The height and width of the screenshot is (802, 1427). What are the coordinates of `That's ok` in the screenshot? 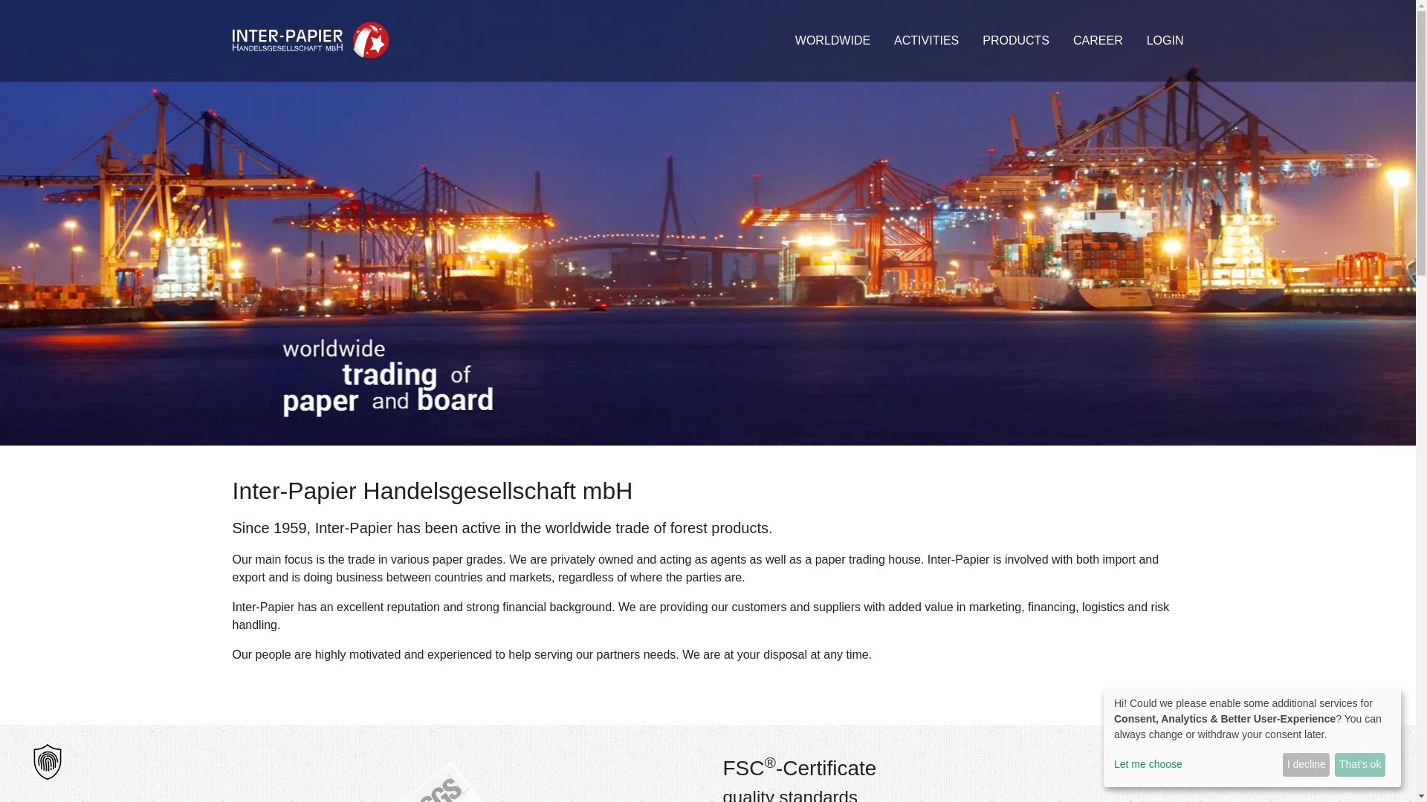 It's located at (1360, 765).